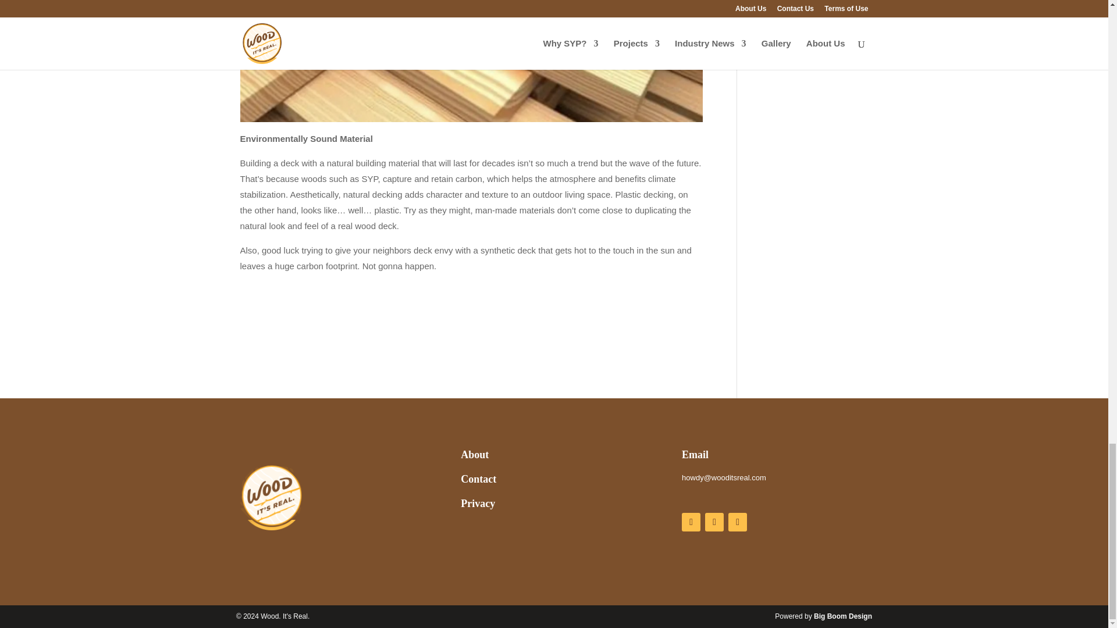 The image size is (1117, 628). What do you see at coordinates (738, 522) in the screenshot?
I see `Follow on Pinterest` at bounding box center [738, 522].